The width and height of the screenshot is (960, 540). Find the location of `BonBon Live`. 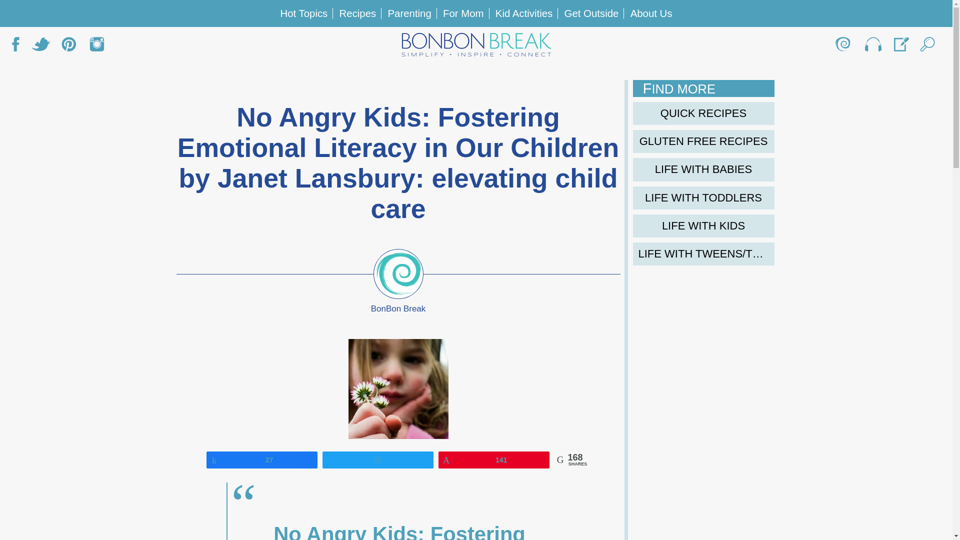

BonBon Live is located at coordinates (872, 47).